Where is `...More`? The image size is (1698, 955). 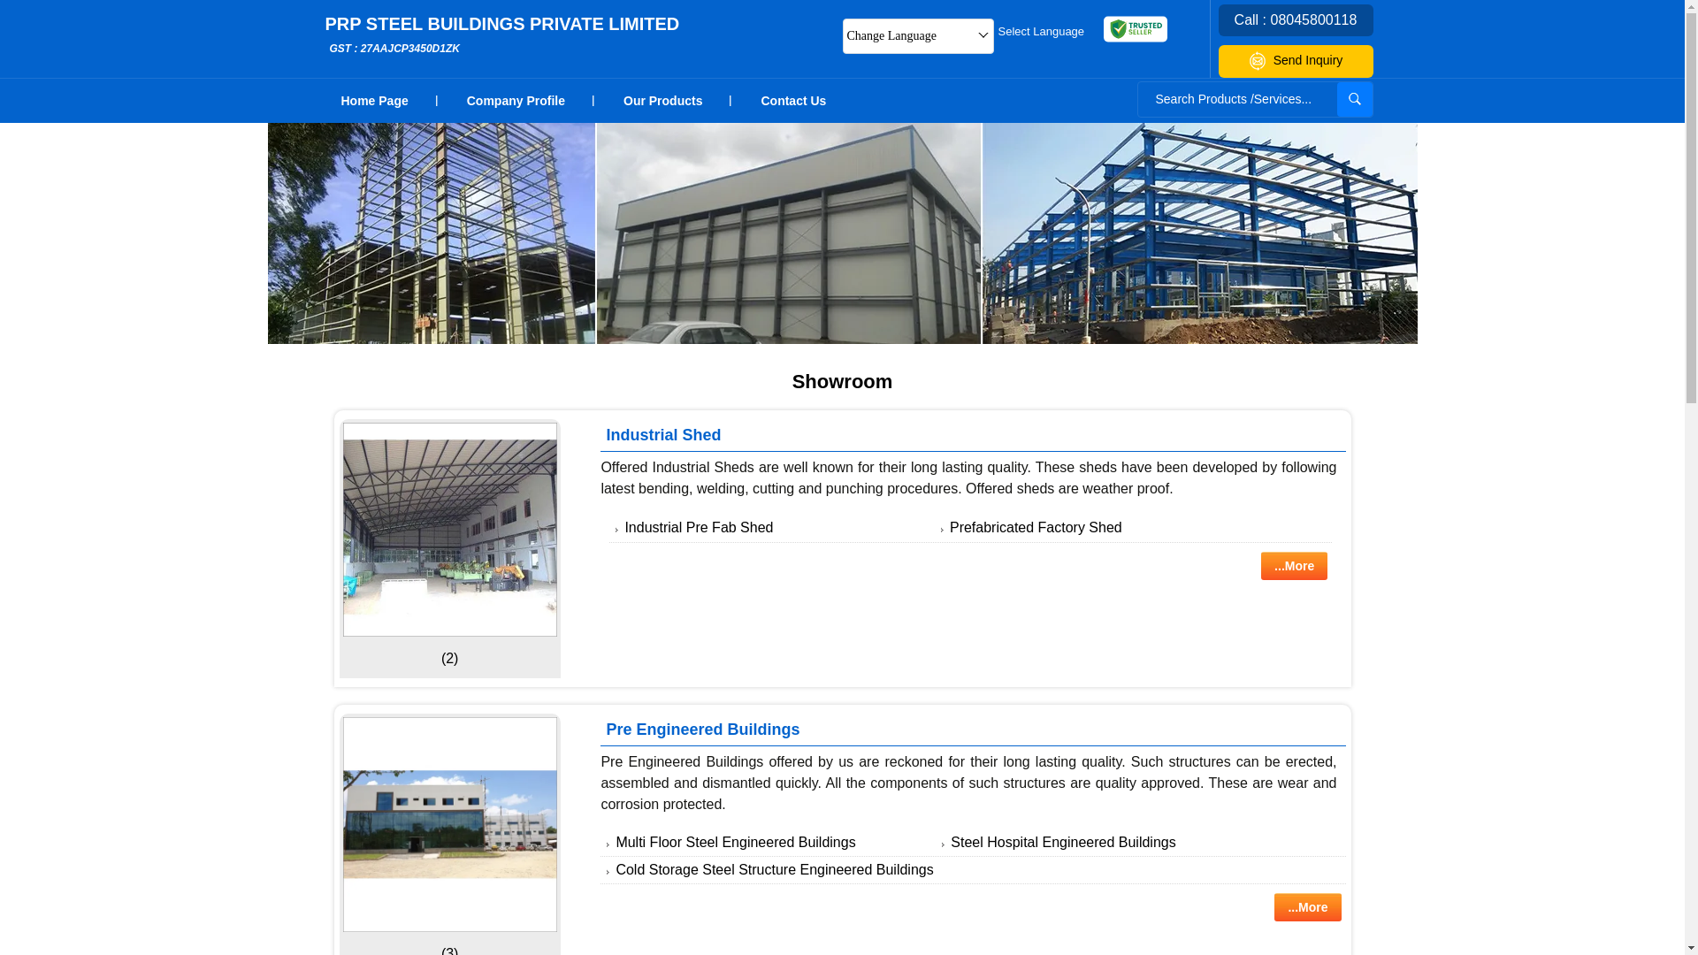
...More is located at coordinates (702, 729).